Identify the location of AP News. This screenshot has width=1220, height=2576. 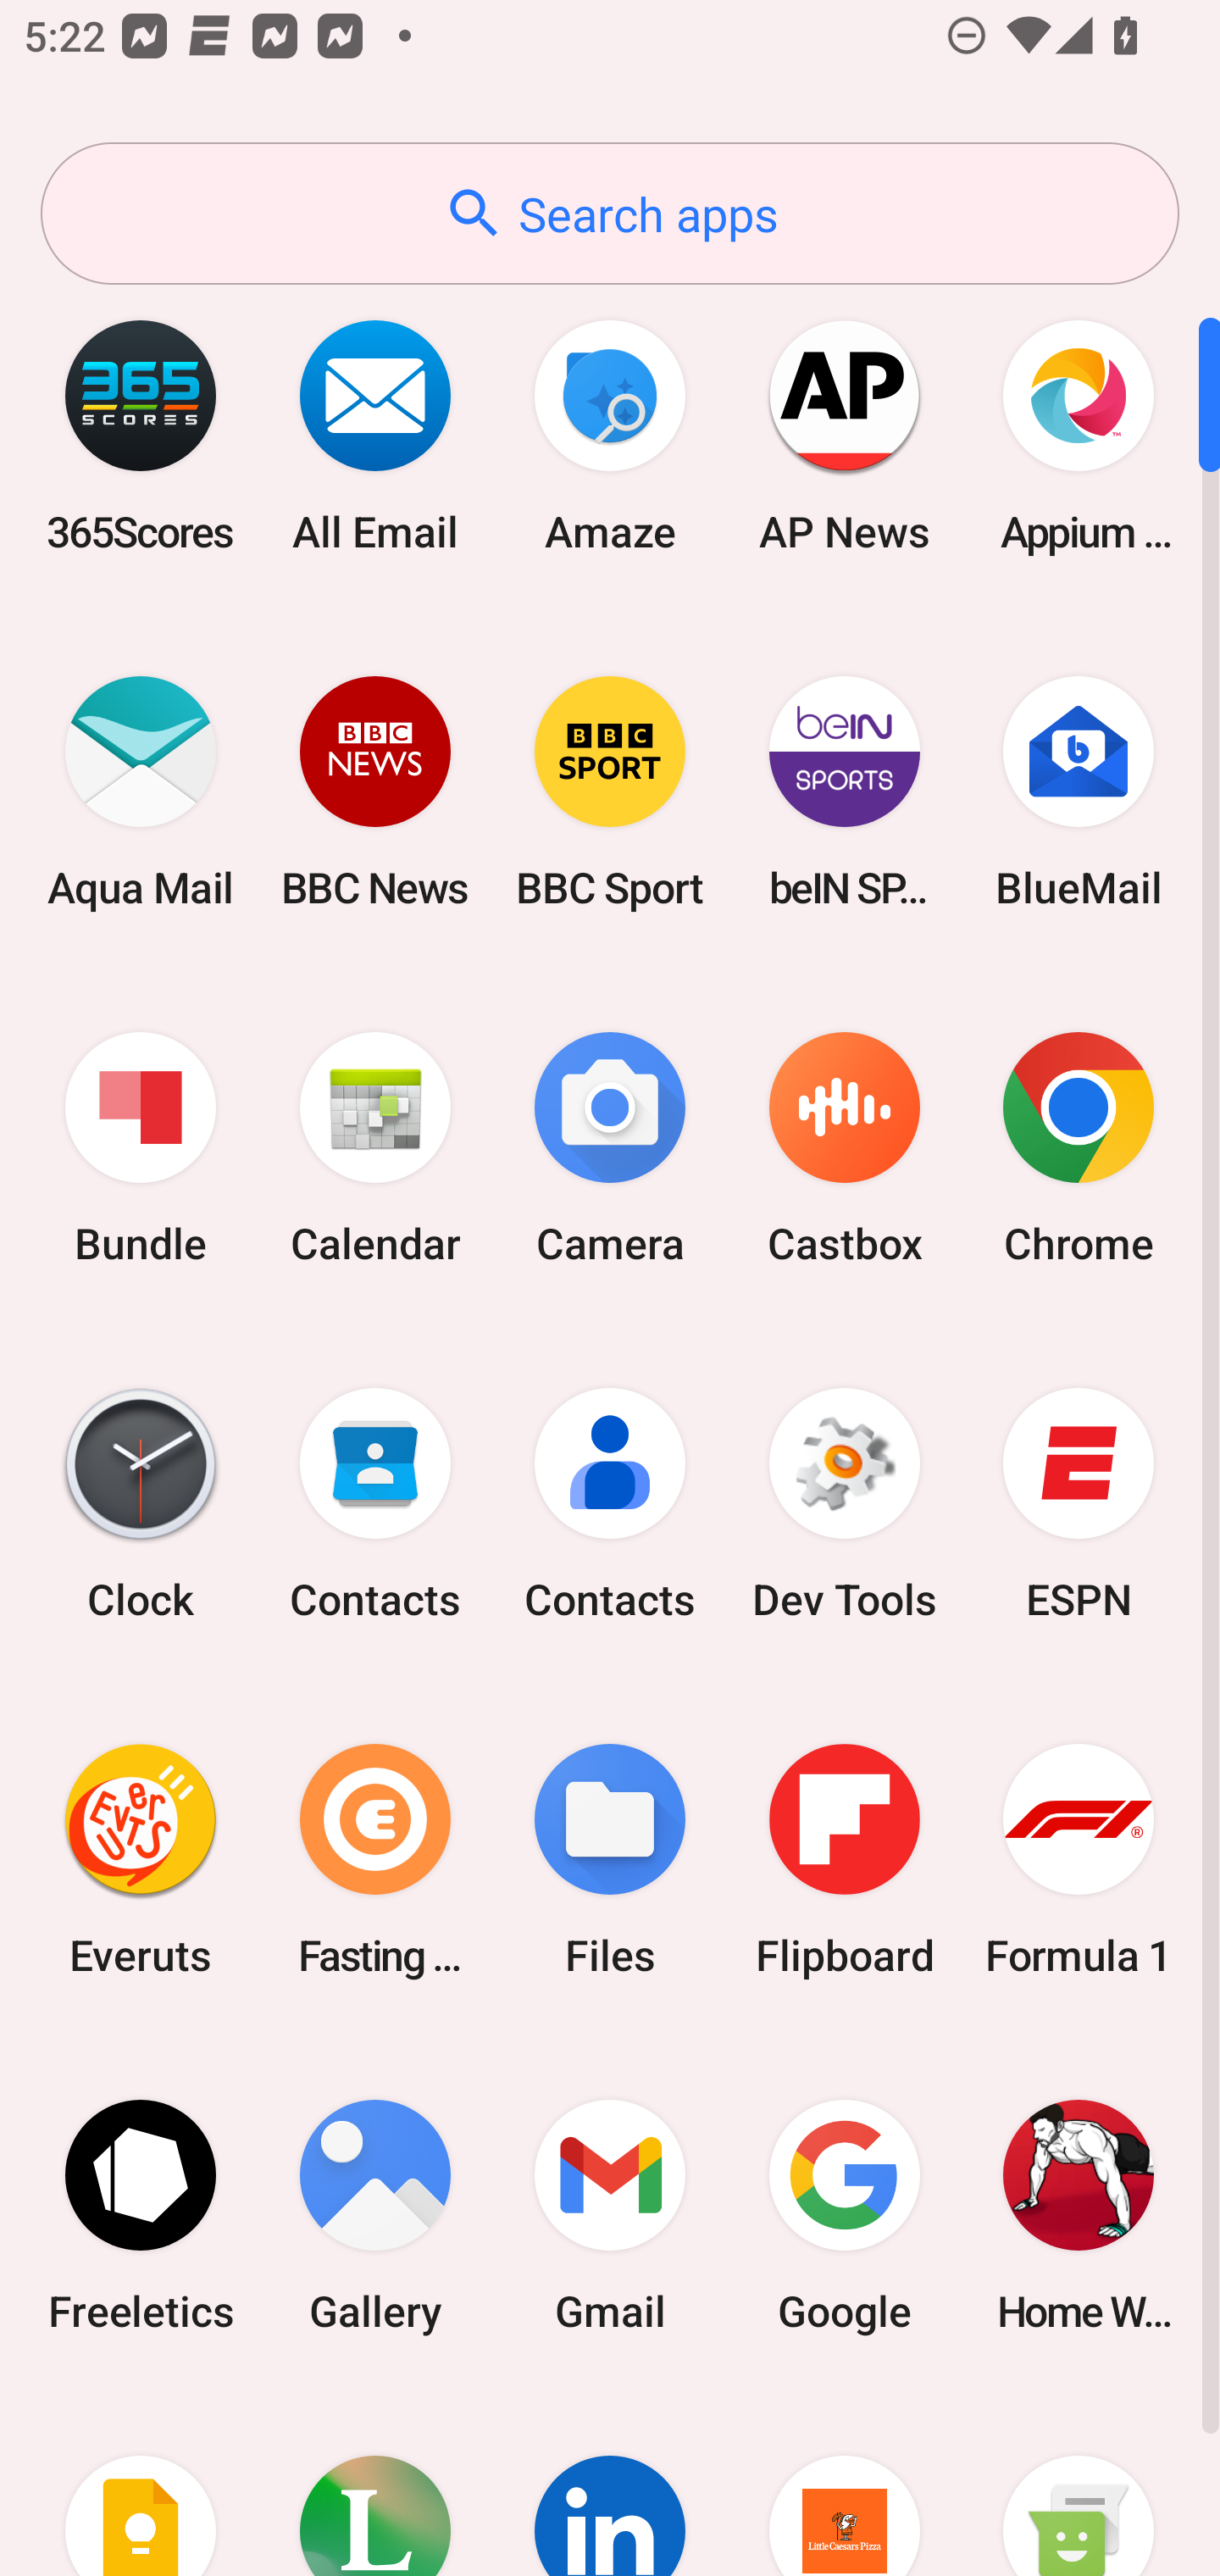
(844, 436).